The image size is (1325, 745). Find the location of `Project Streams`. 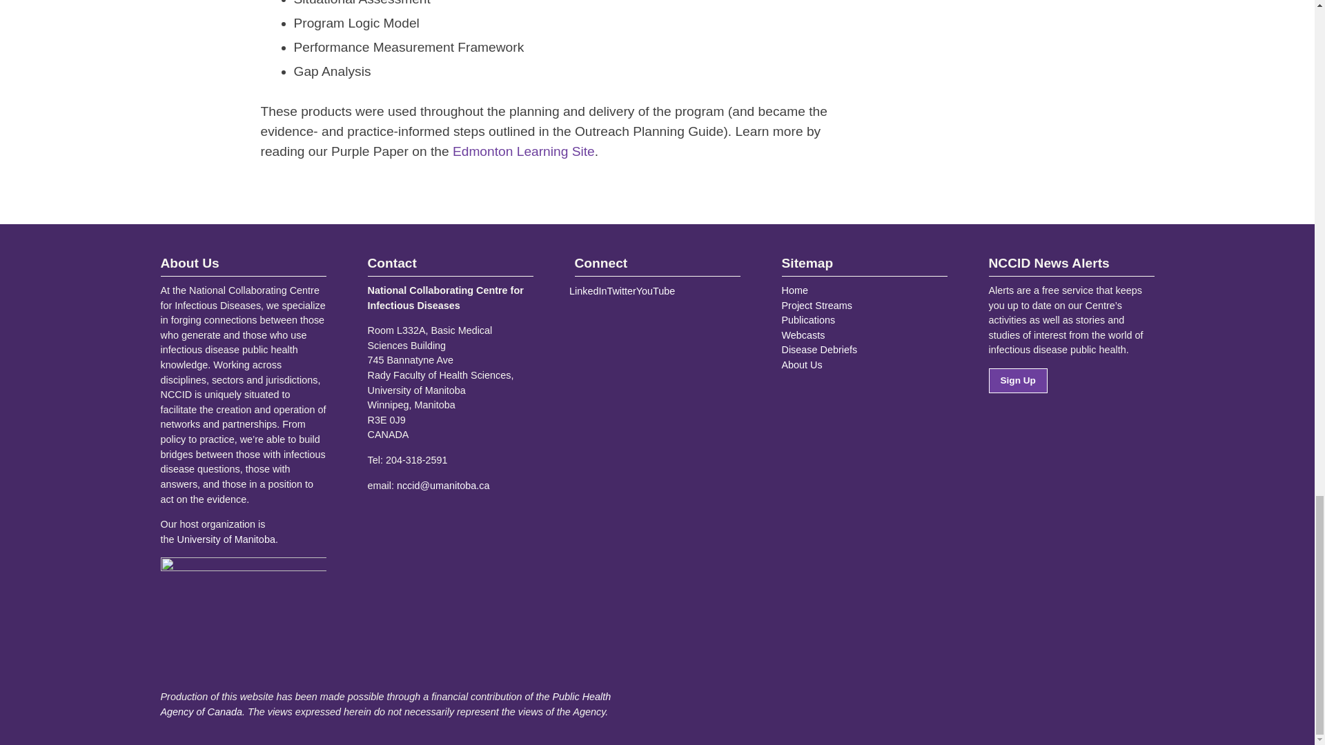

Project Streams is located at coordinates (816, 306).